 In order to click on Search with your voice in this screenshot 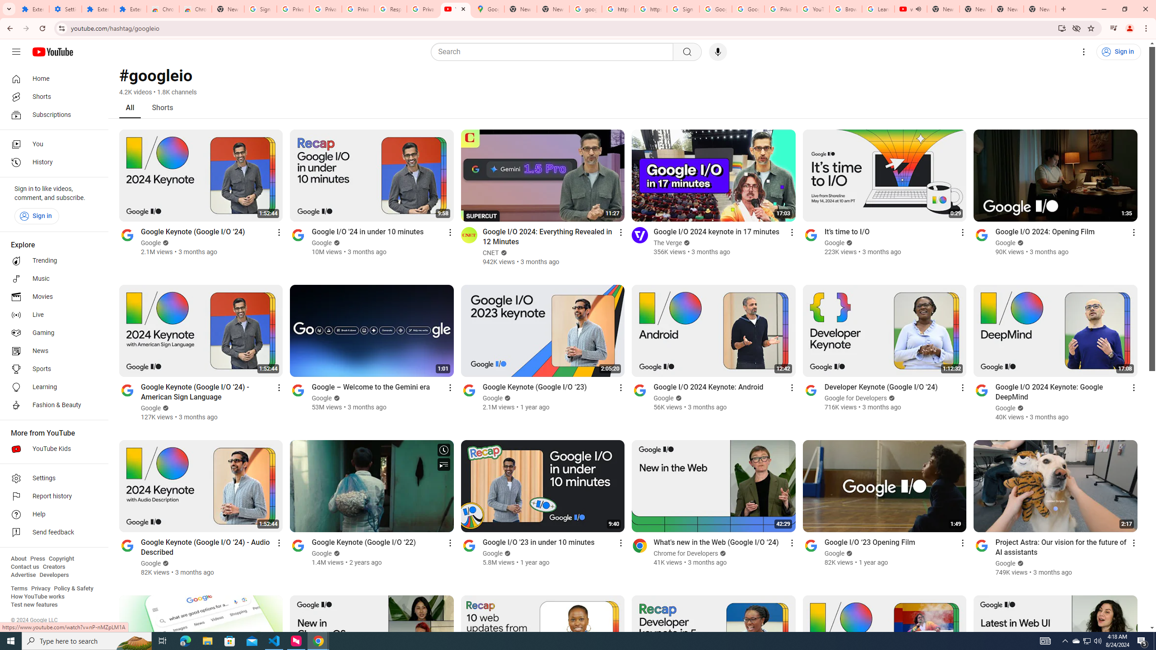, I will do `click(718, 52)`.